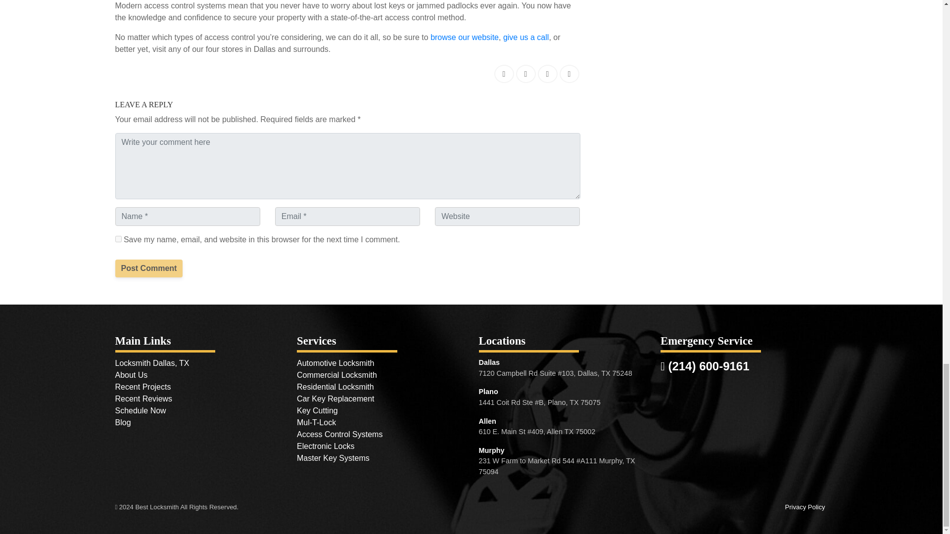 Image resolution: width=950 pixels, height=534 pixels. What do you see at coordinates (118, 239) in the screenshot?
I see `yes` at bounding box center [118, 239].